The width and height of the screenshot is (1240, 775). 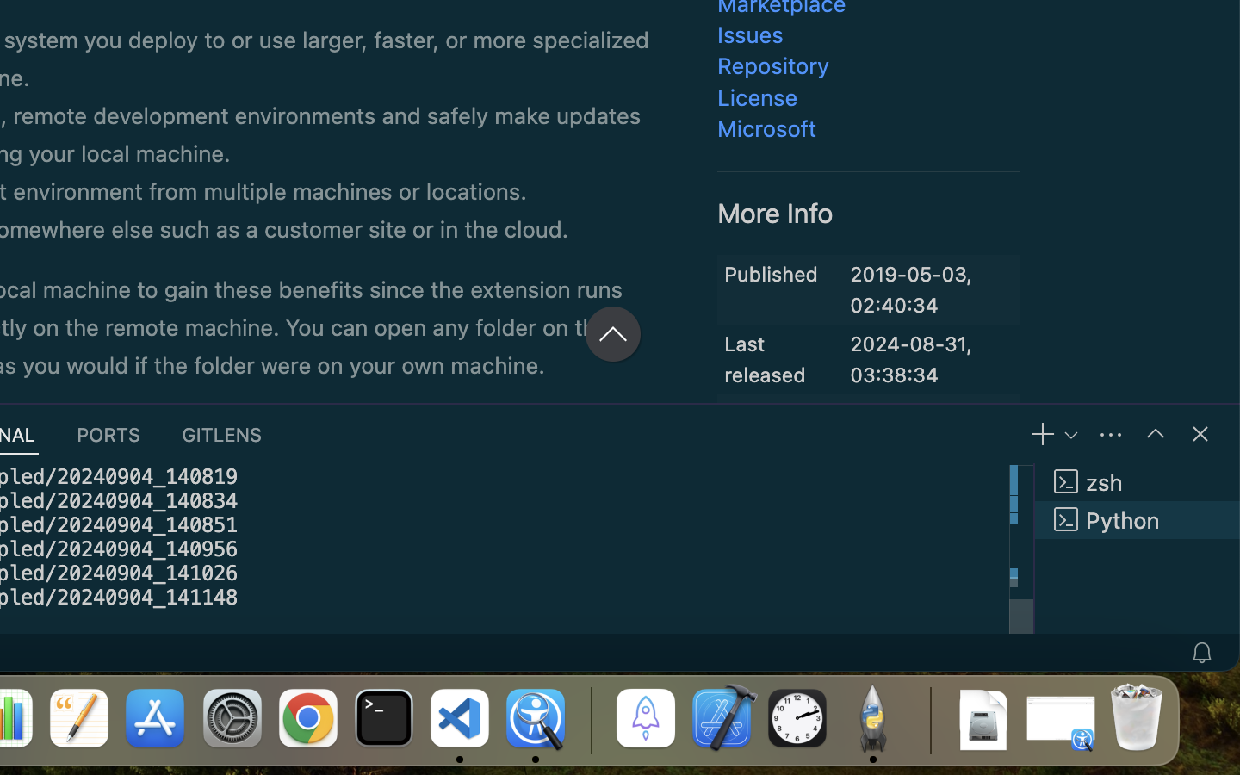 What do you see at coordinates (776, 213) in the screenshot?
I see `More Info` at bounding box center [776, 213].